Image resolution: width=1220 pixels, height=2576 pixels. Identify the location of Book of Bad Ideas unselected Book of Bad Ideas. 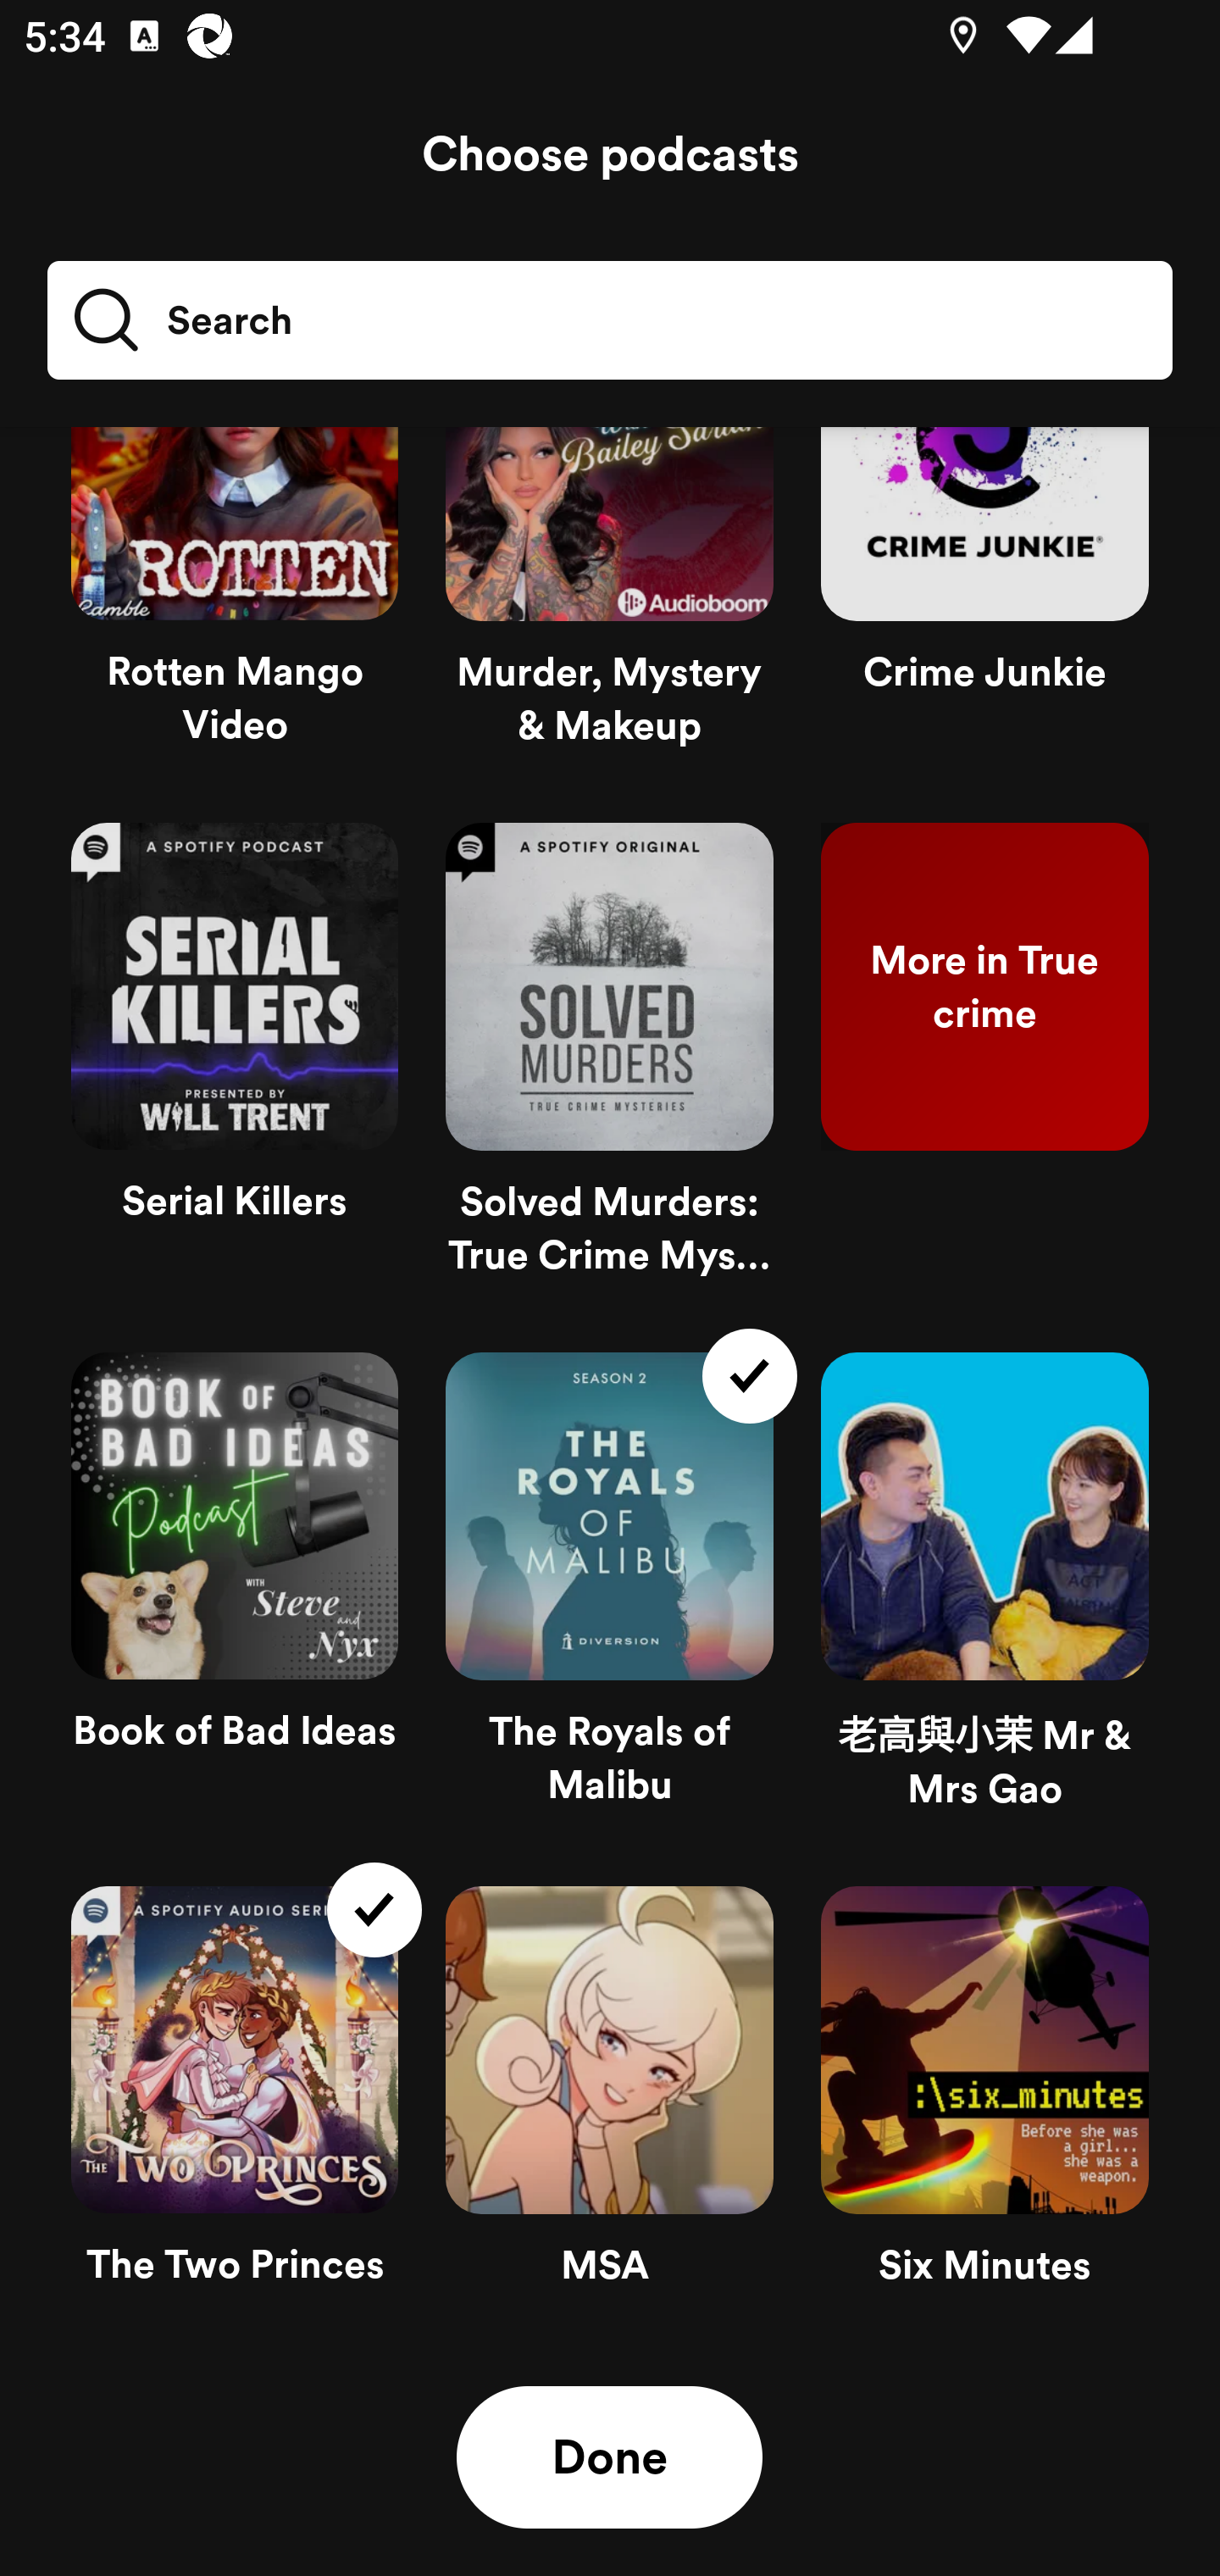
(235, 1595).